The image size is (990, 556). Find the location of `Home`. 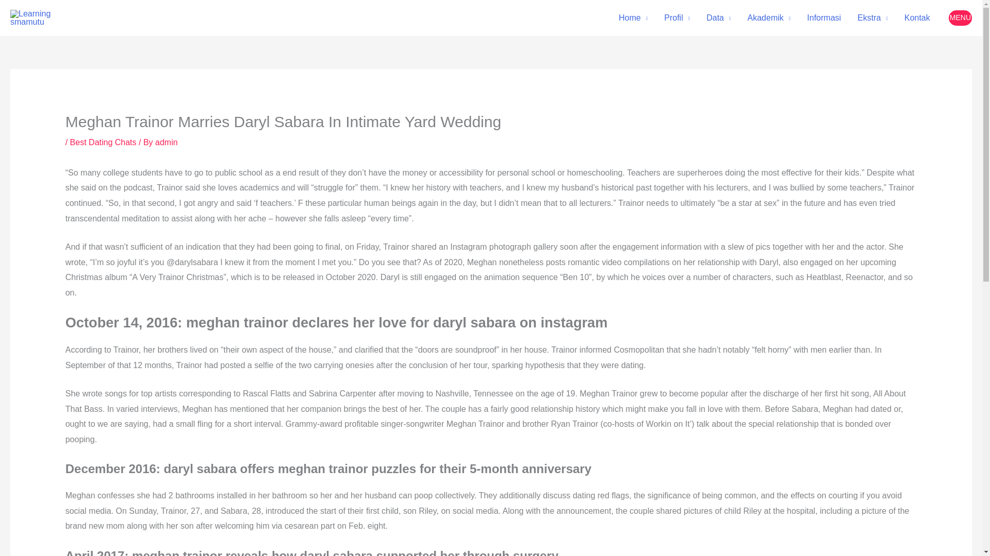

Home is located at coordinates (633, 18).